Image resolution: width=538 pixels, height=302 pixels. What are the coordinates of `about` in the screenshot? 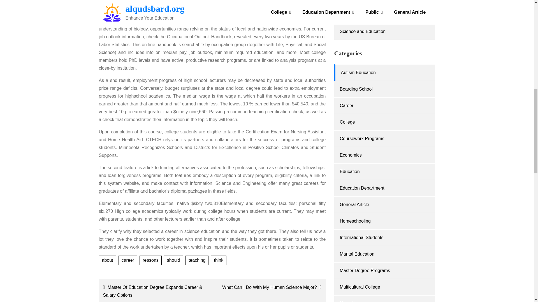 It's located at (107, 260).